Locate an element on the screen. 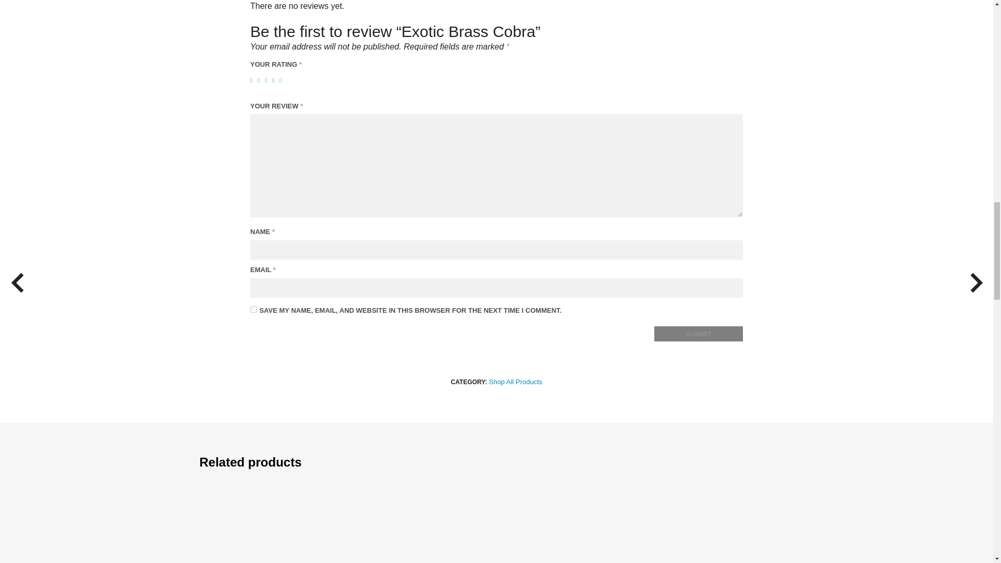 The width and height of the screenshot is (1001, 563). yes is located at coordinates (253, 310).